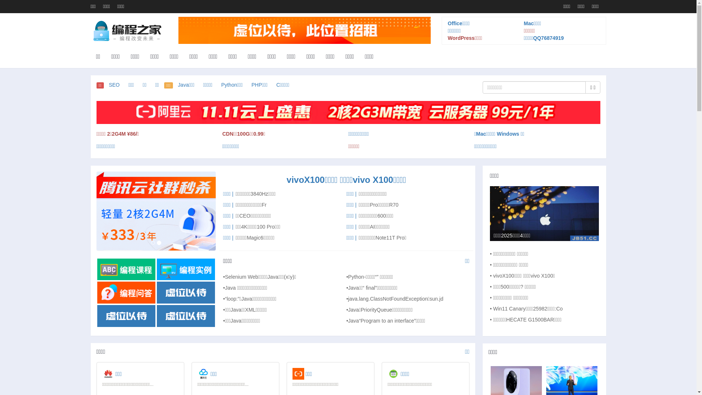 The image size is (702, 395). What do you see at coordinates (114, 85) in the screenshot?
I see `SEO` at bounding box center [114, 85].